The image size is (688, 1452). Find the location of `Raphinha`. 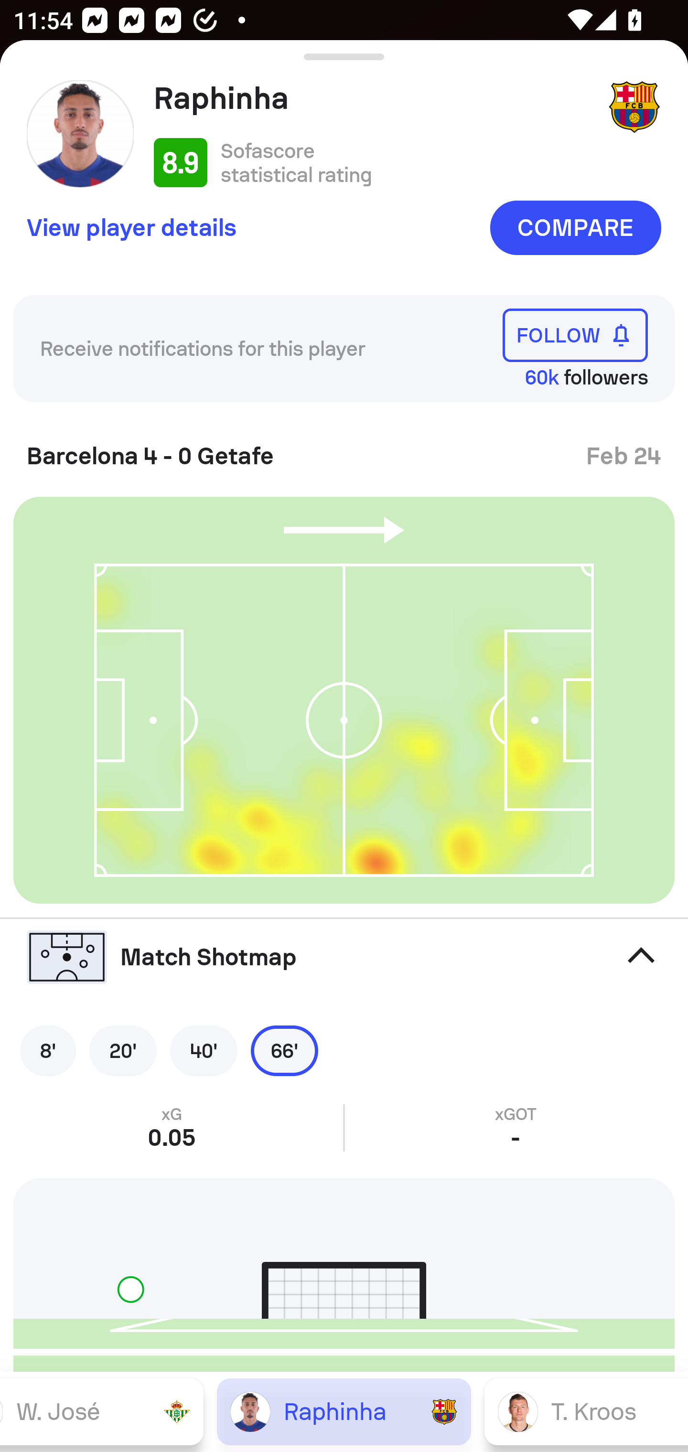

Raphinha is located at coordinates (344, 1411).